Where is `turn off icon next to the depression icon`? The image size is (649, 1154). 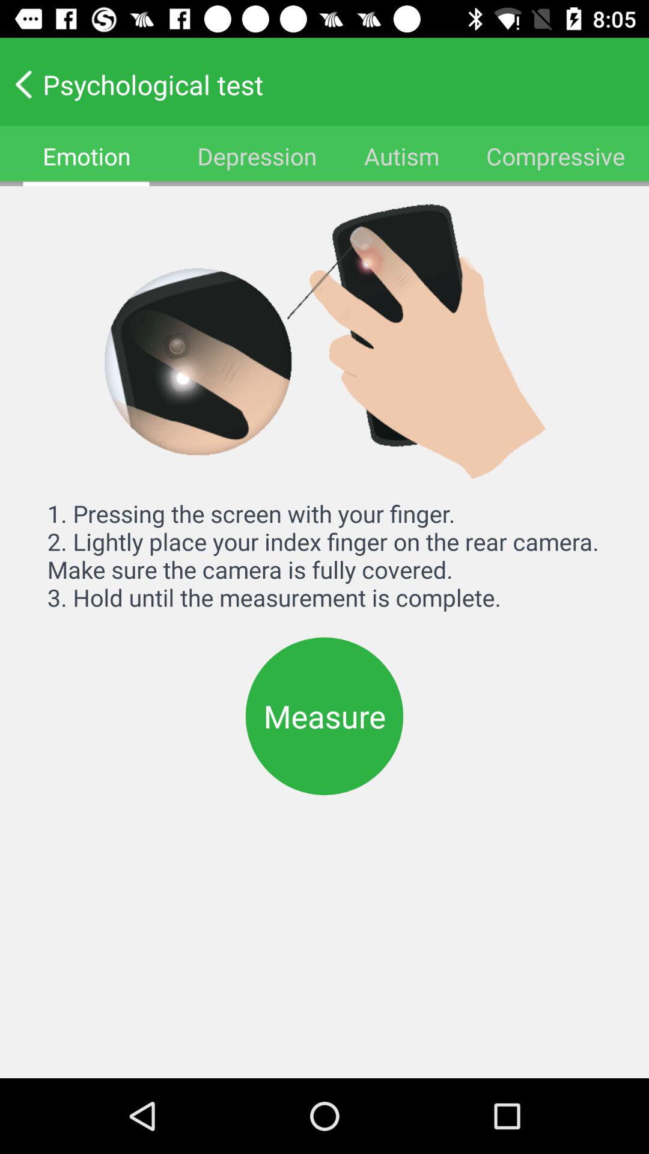 turn off icon next to the depression icon is located at coordinates (401, 156).